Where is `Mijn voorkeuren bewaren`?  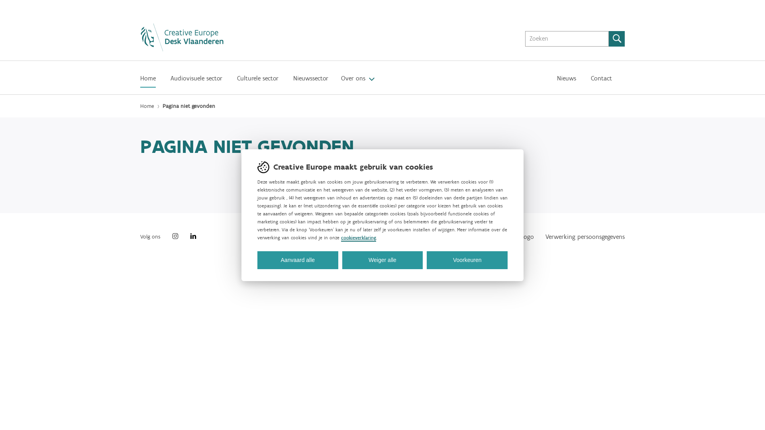
Mijn voorkeuren bewaren is located at coordinates (265, 256).